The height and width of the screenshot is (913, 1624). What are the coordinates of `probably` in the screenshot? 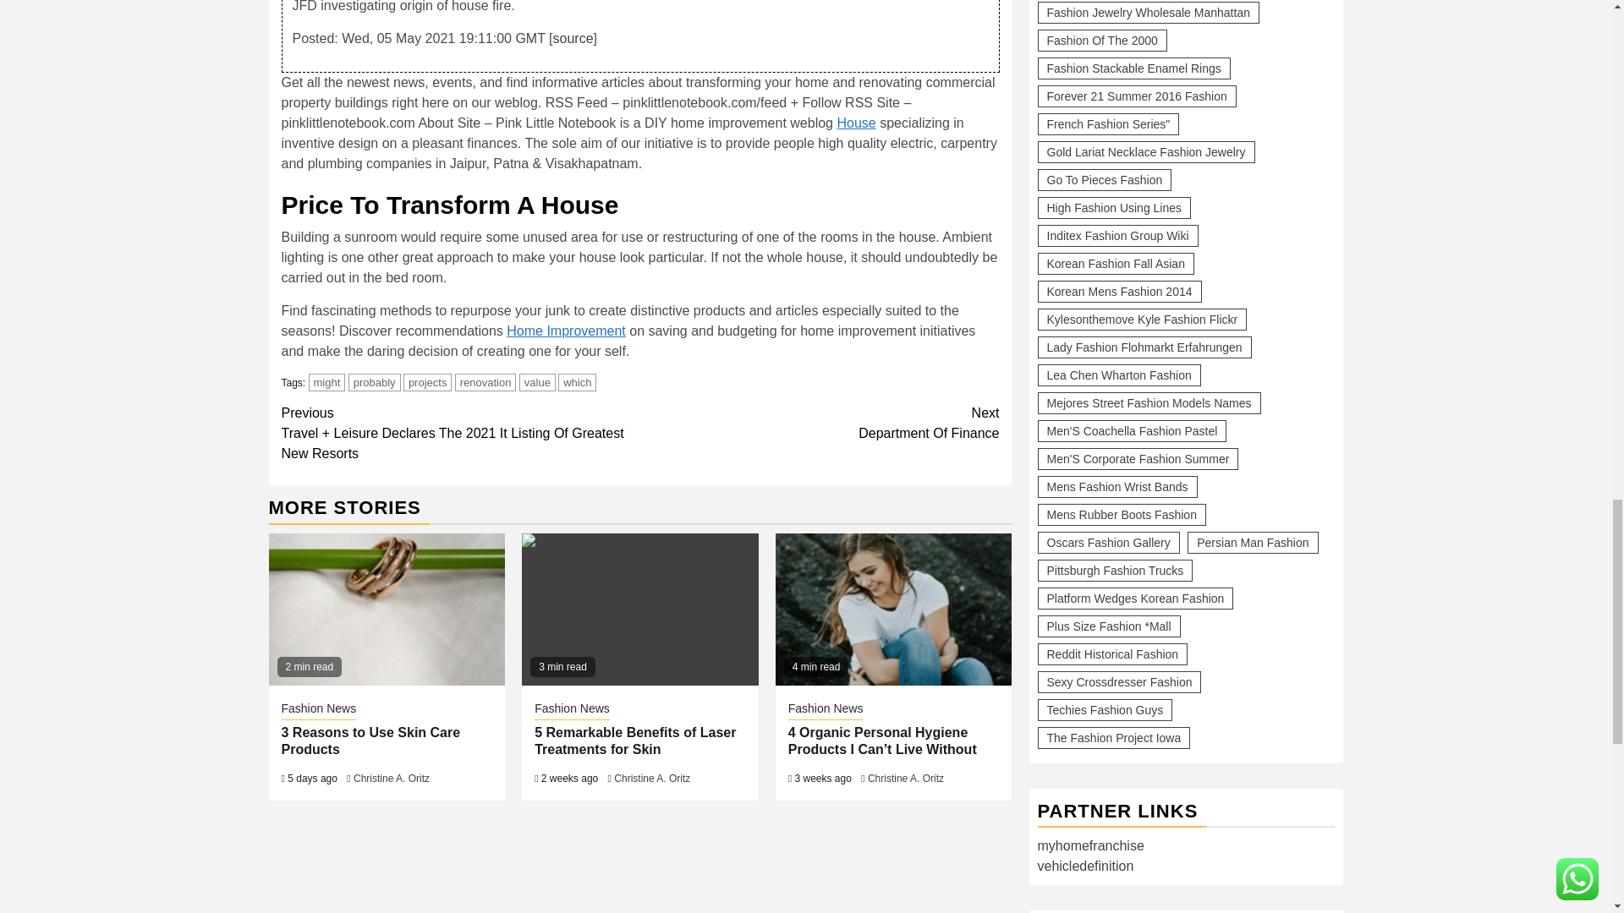 It's located at (375, 382).